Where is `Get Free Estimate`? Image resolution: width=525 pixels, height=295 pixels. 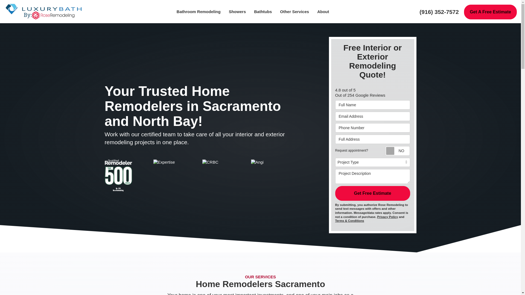 Get Free Estimate is located at coordinates (372, 193).